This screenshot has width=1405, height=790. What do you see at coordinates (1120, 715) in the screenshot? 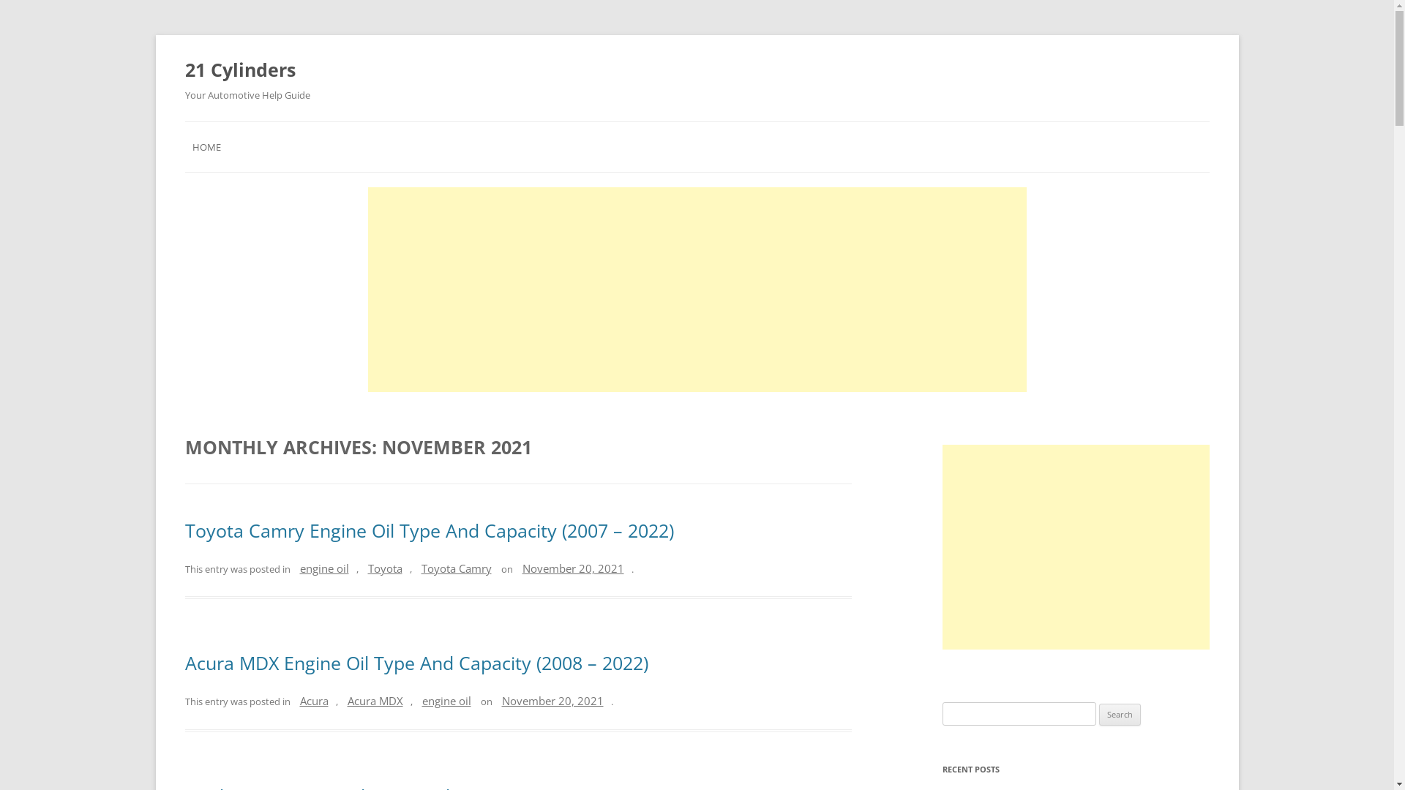
I see `Search` at bounding box center [1120, 715].